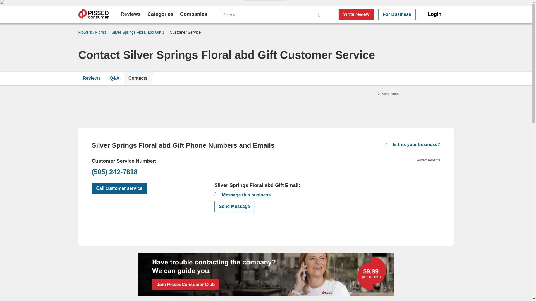 This screenshot has width=536, height=301. I want to click on Call customer service, so click(119, 188).